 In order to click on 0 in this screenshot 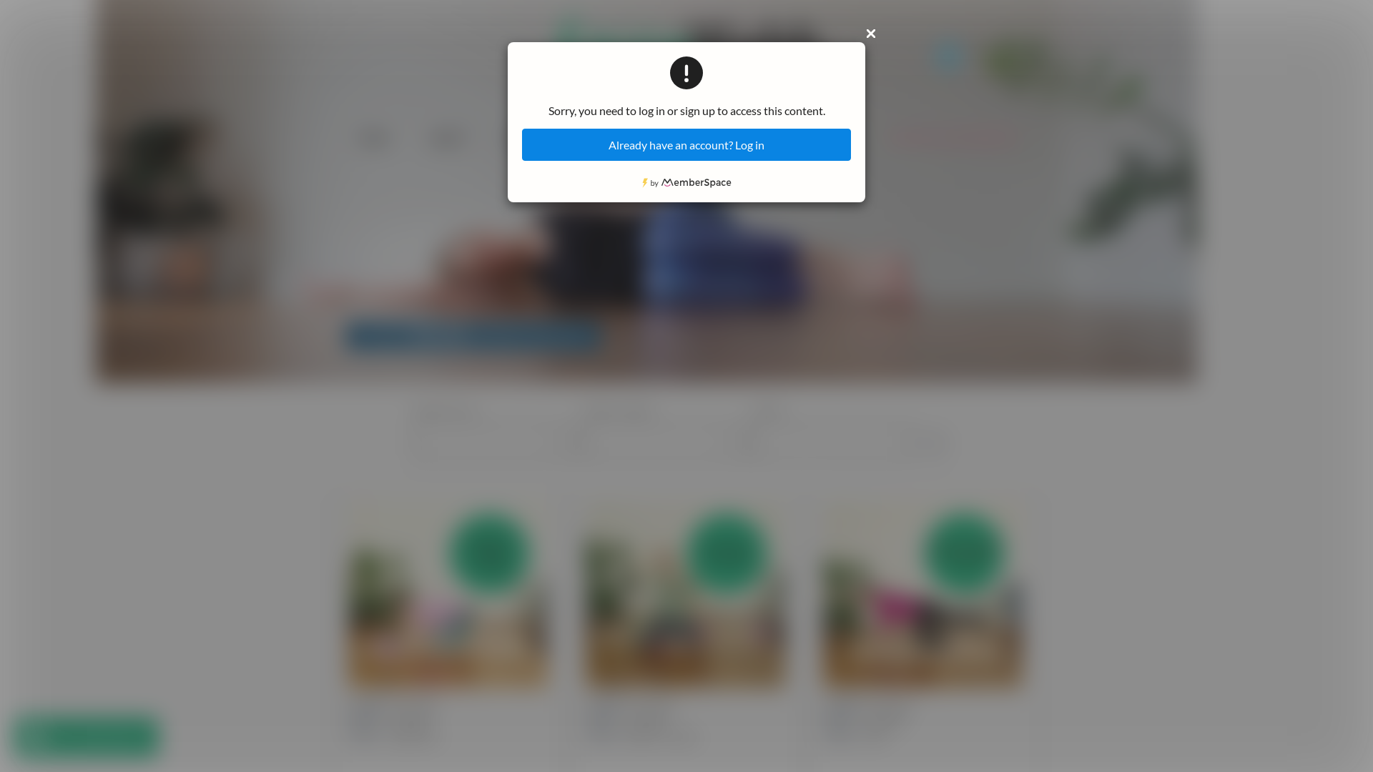, I will do `click(948, 53)`.